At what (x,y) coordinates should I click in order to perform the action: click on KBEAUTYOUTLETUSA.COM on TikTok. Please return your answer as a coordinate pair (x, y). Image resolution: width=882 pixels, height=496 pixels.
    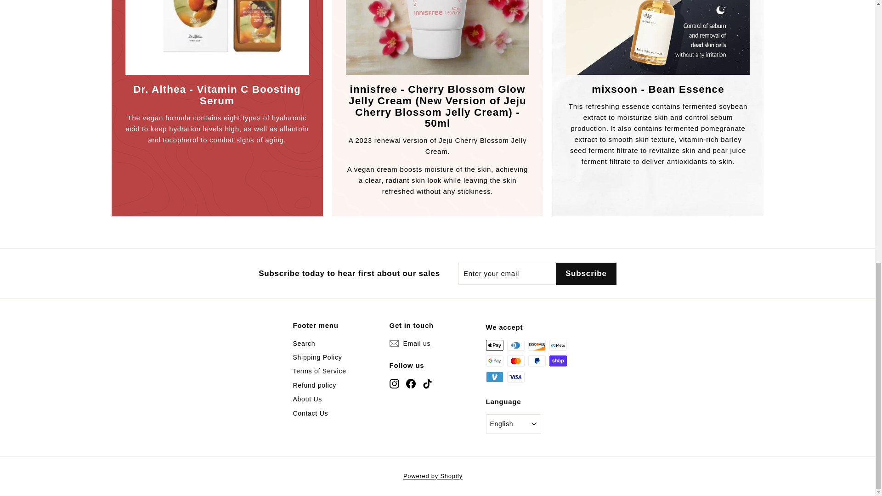
    Looking at the image, I should click on (427, 383).